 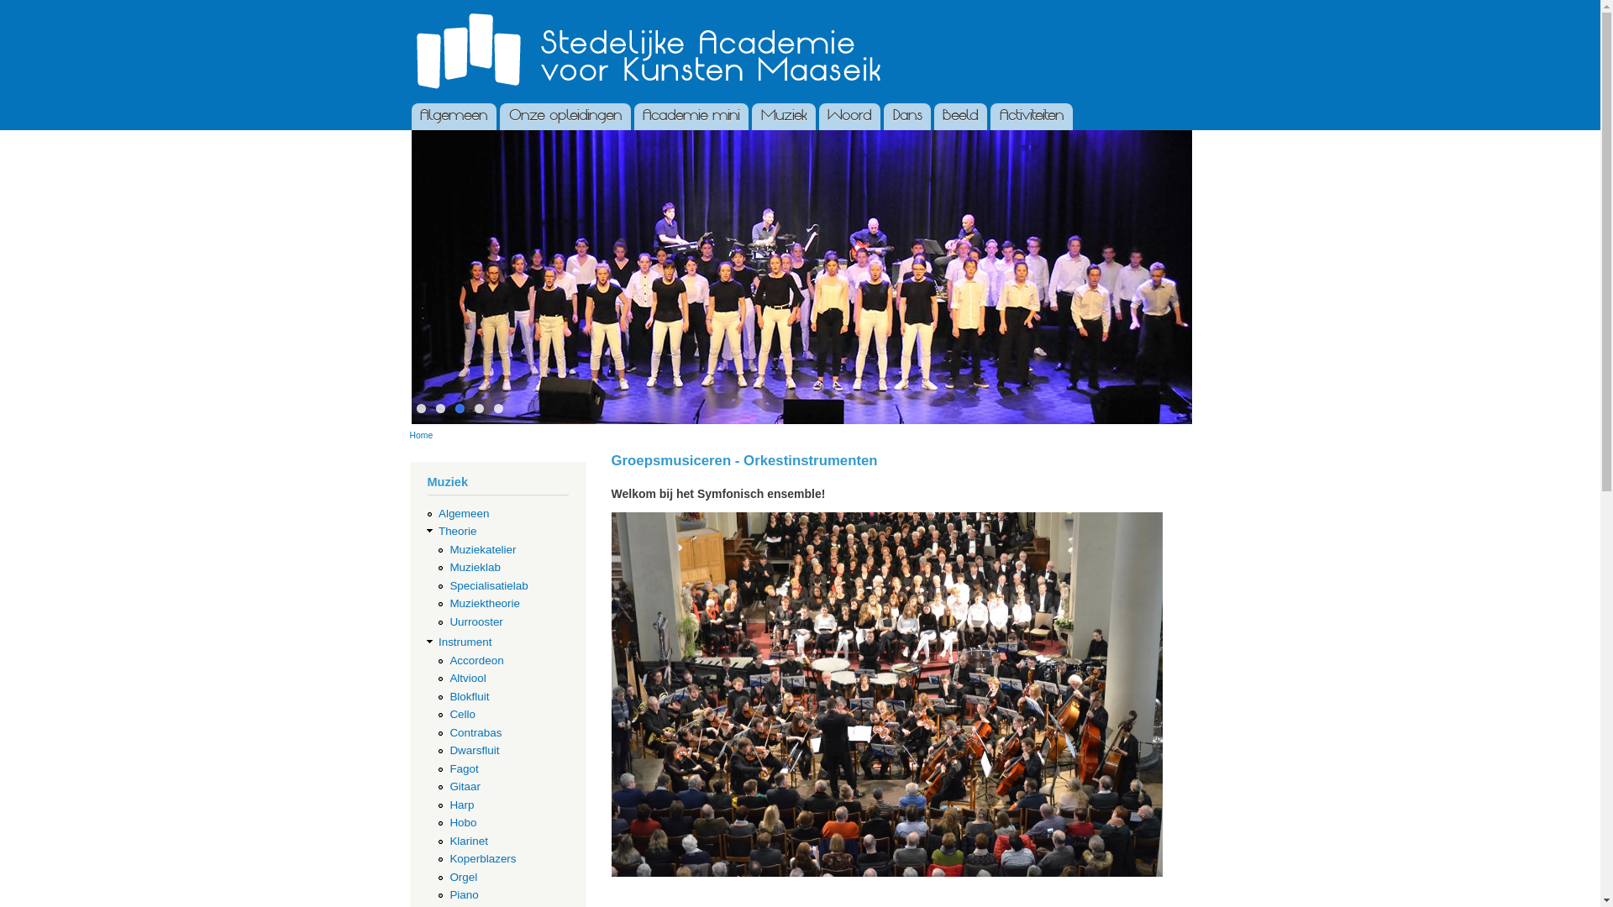 I want to click on Beeld, so click(x=961, y=117).